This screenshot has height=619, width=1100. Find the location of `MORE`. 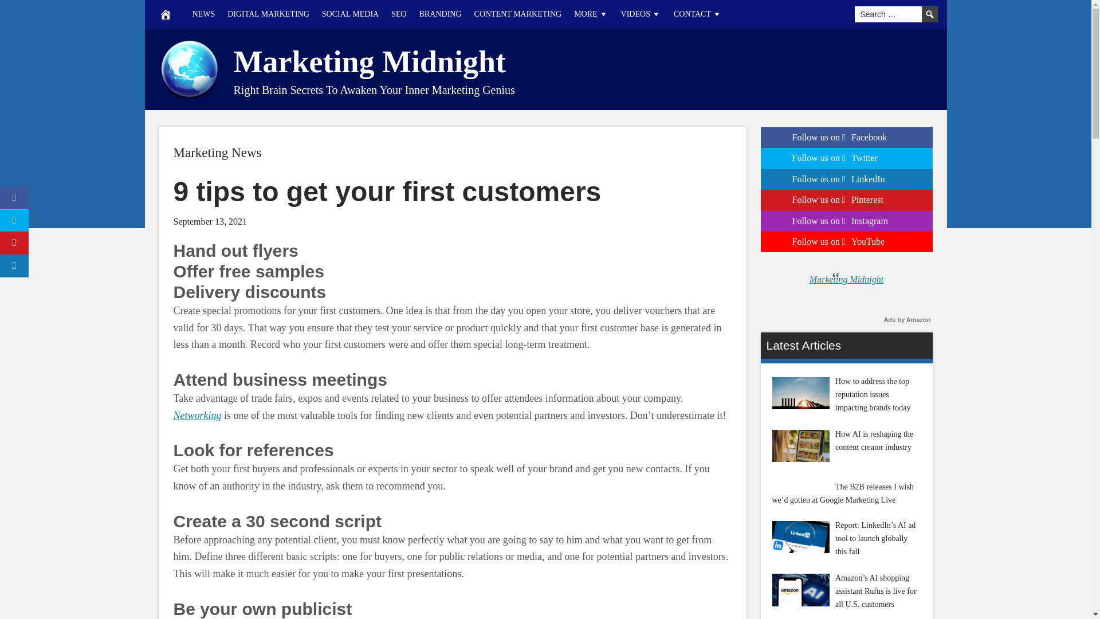

MORE is located at coordinates (590, 14).